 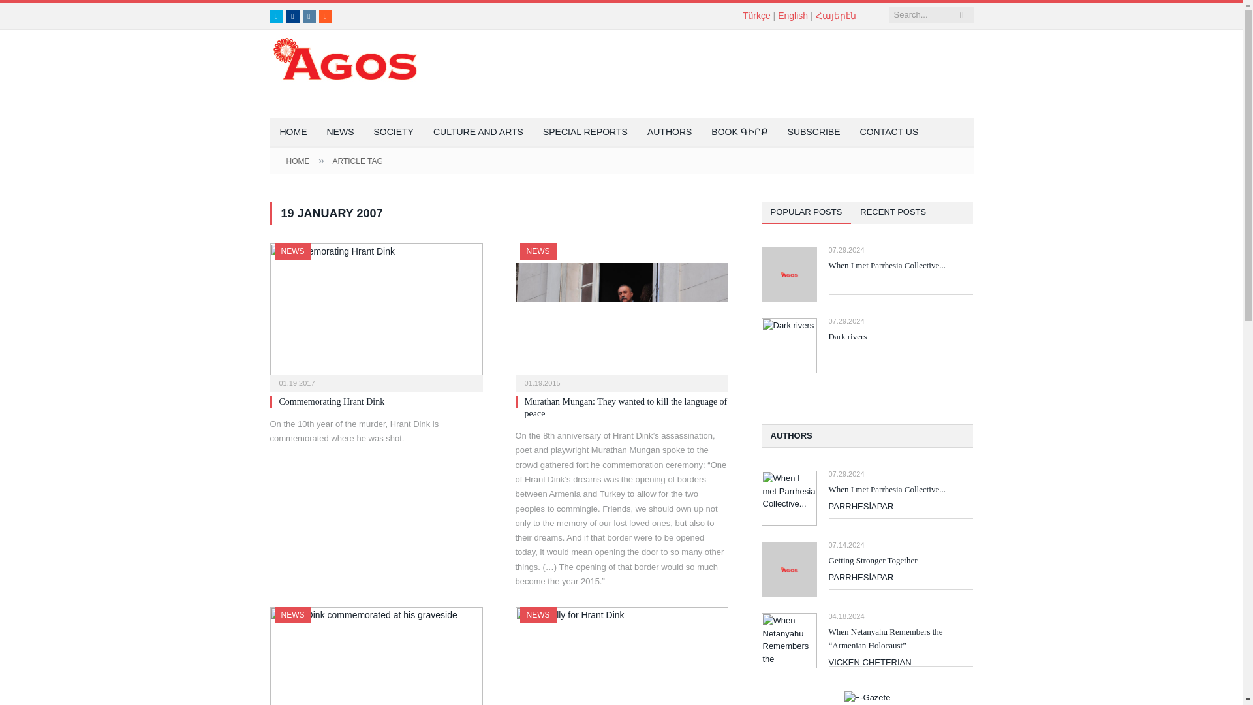 What do you see at coordinates (889, 133) in the screenshot?
I see `CONTACT US` at bounding box center [889, 133].